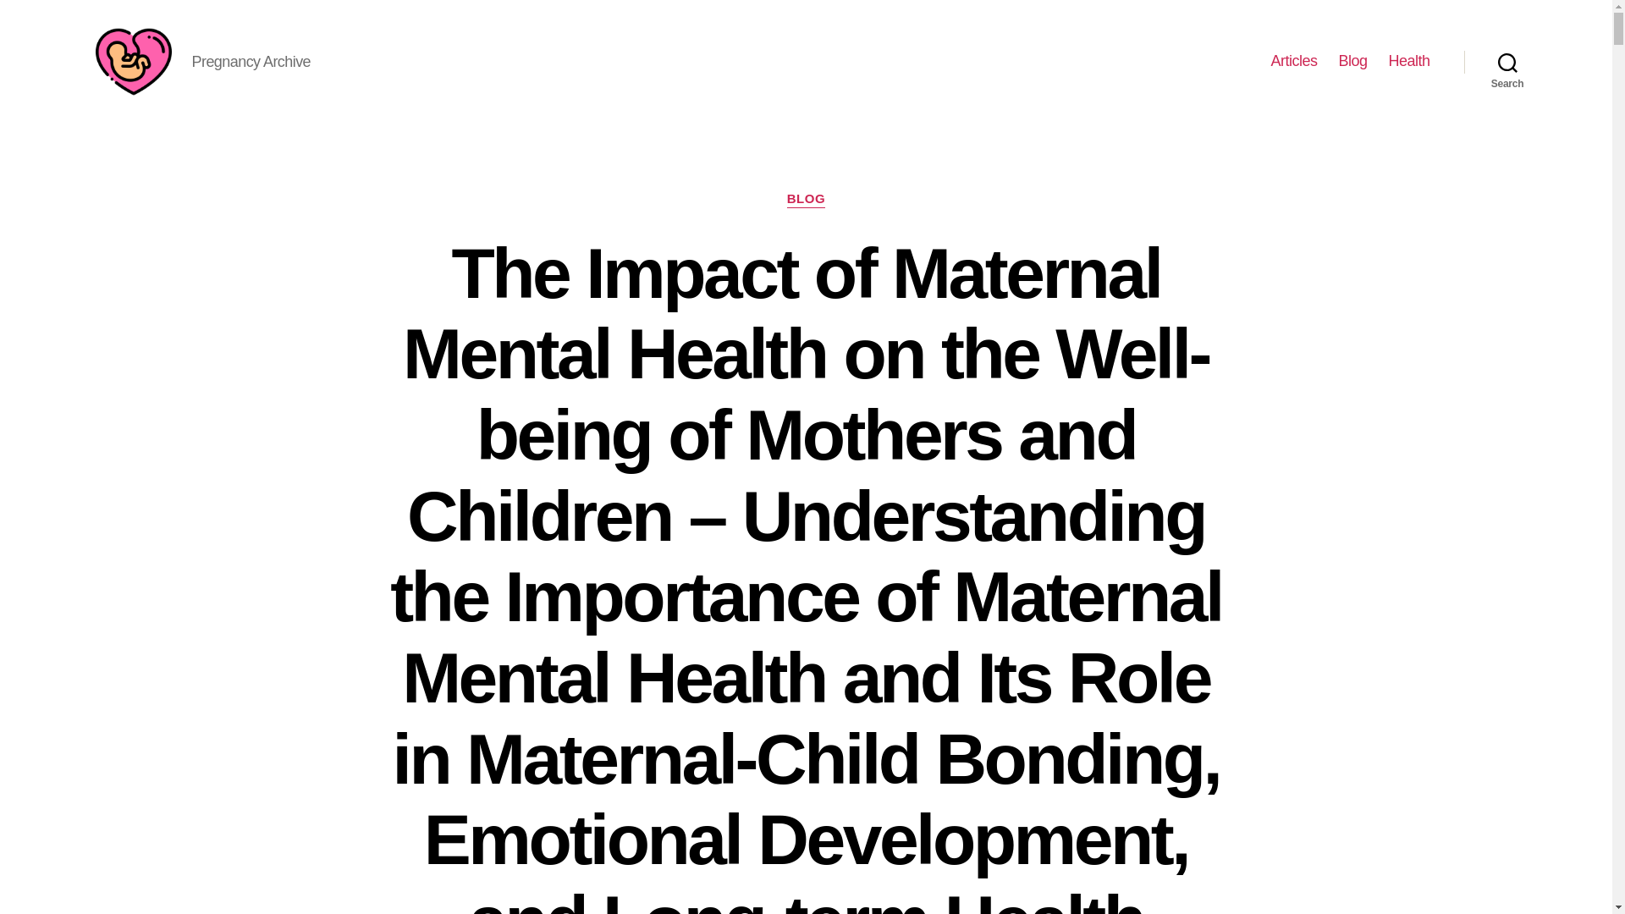 Image resolution: width=1625 pixels, height=914 pixels. Describe the element at coordinates (1408, 61) in the screenshot. I see `Health` at that location.